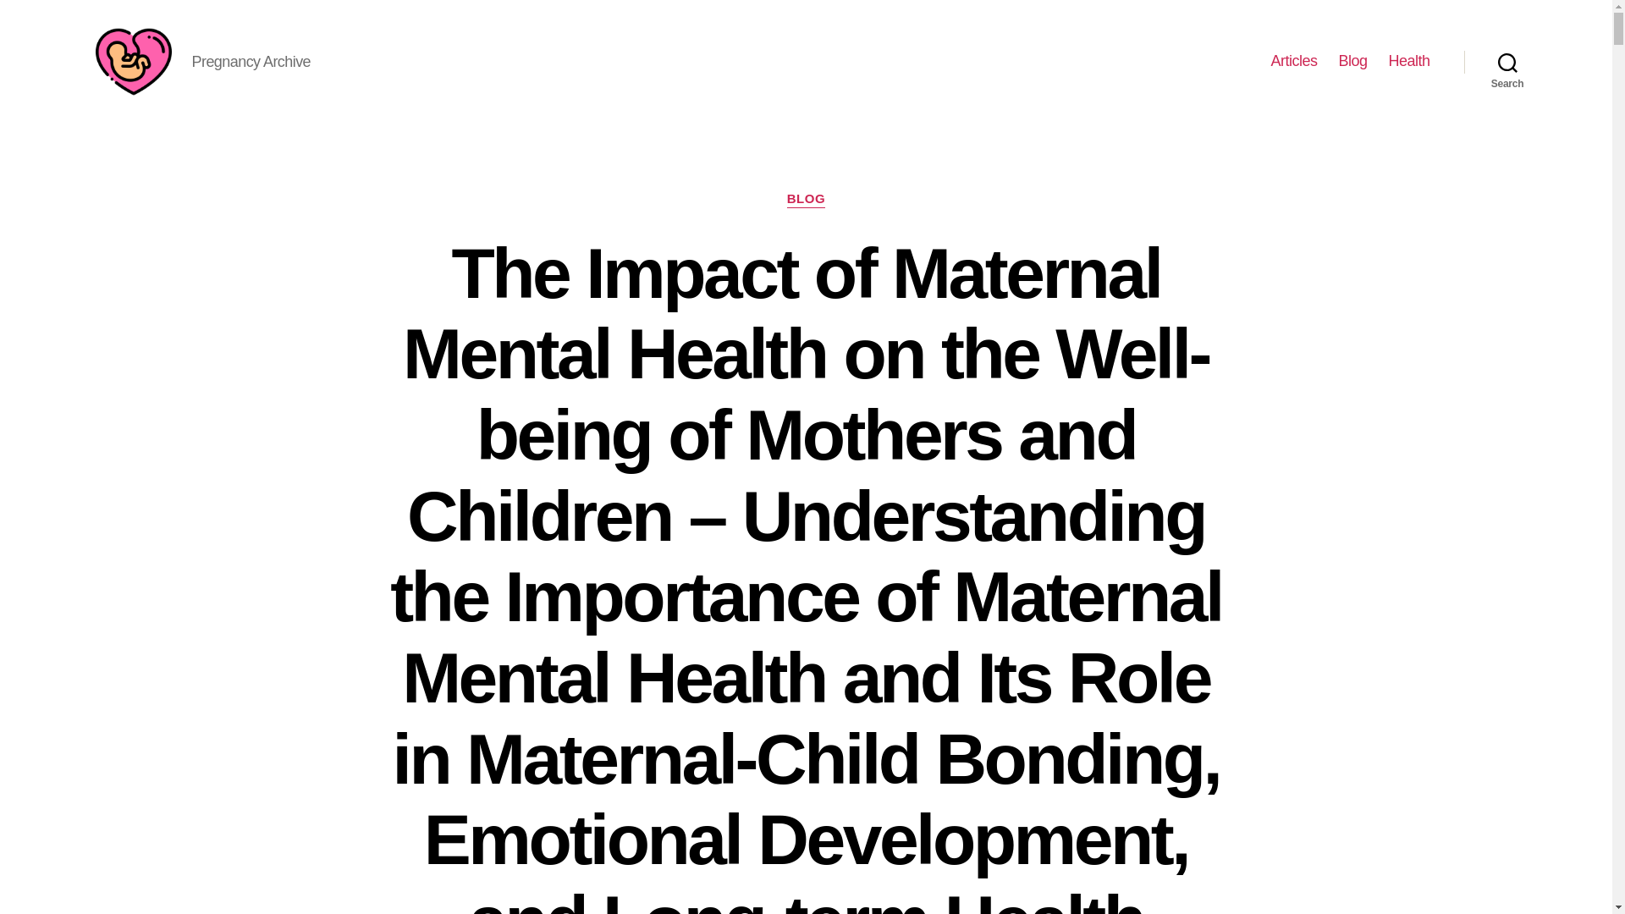 Image resolution: width=1625 pixels, height=914 pixels. Describe the element at coordinates (1408, 61) in the screenshot. I see `Health` at that location.